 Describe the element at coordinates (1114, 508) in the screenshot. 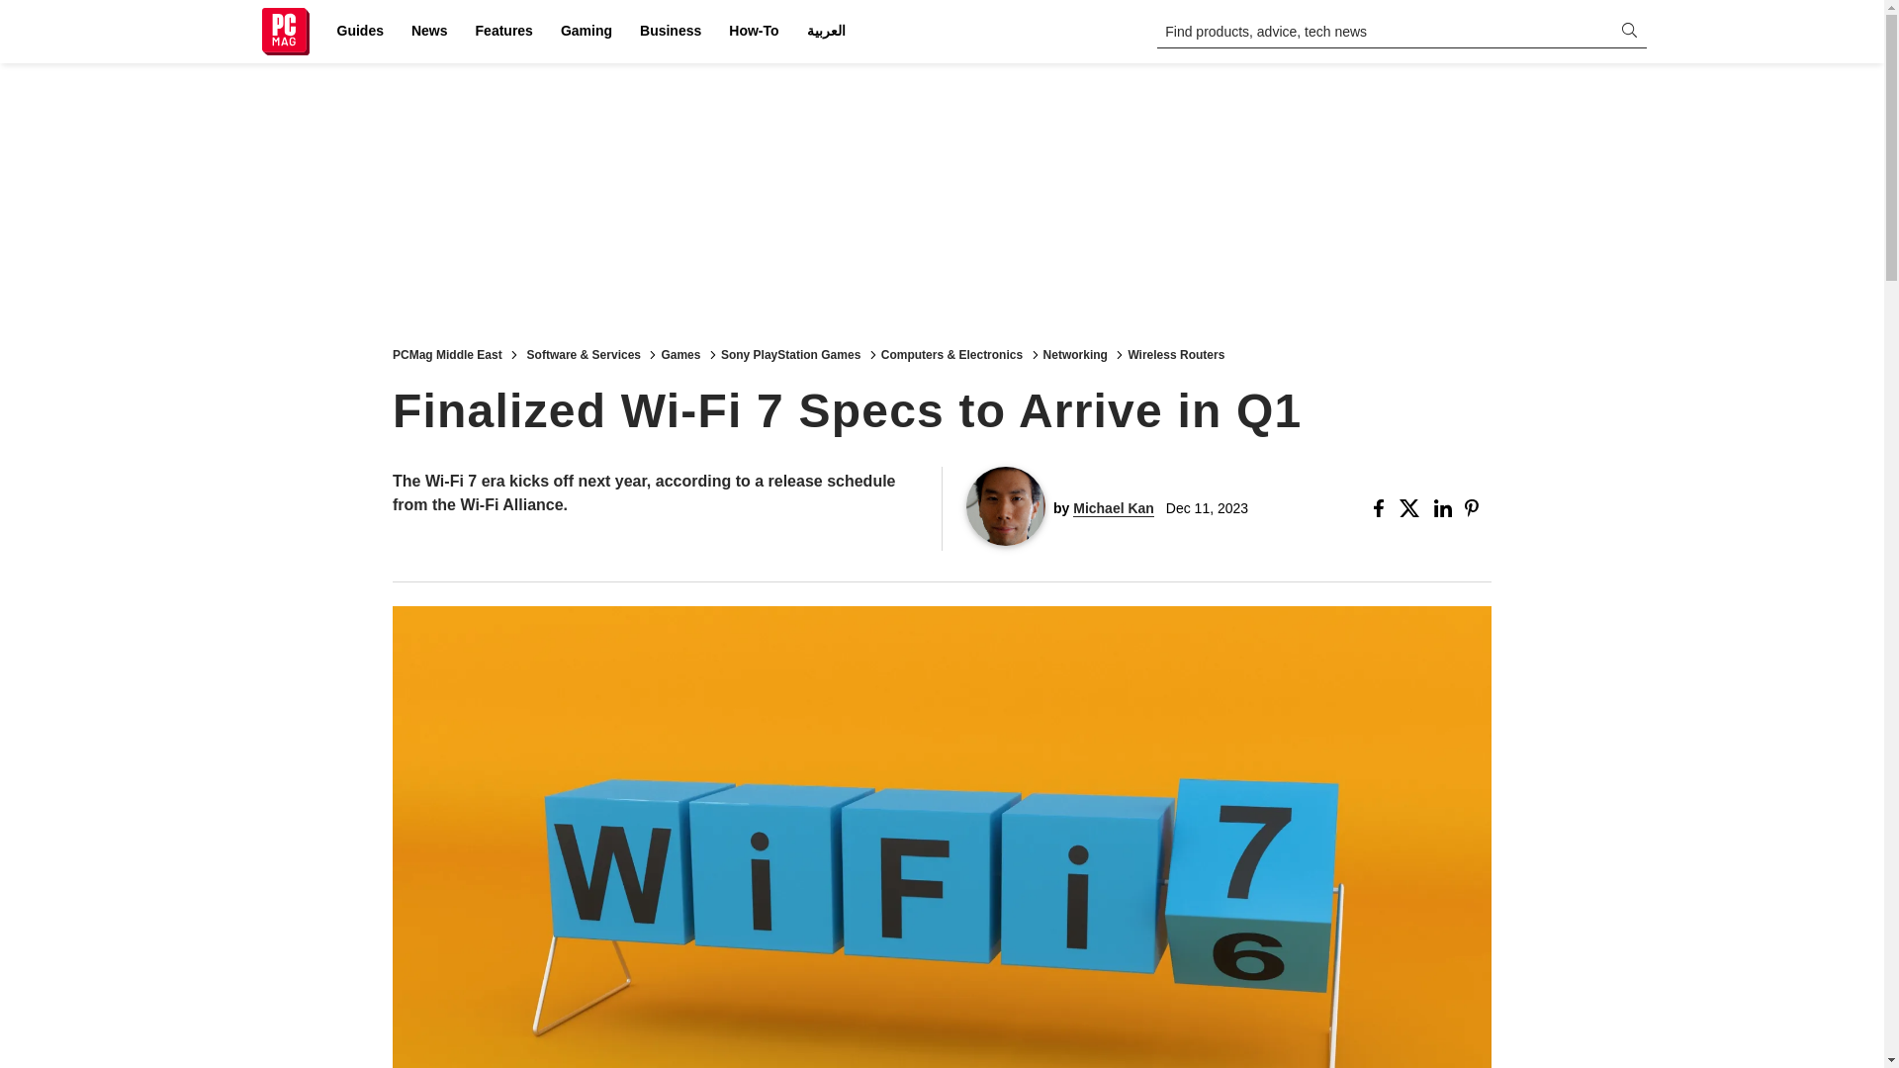

I see `Michael Kan` at that location.